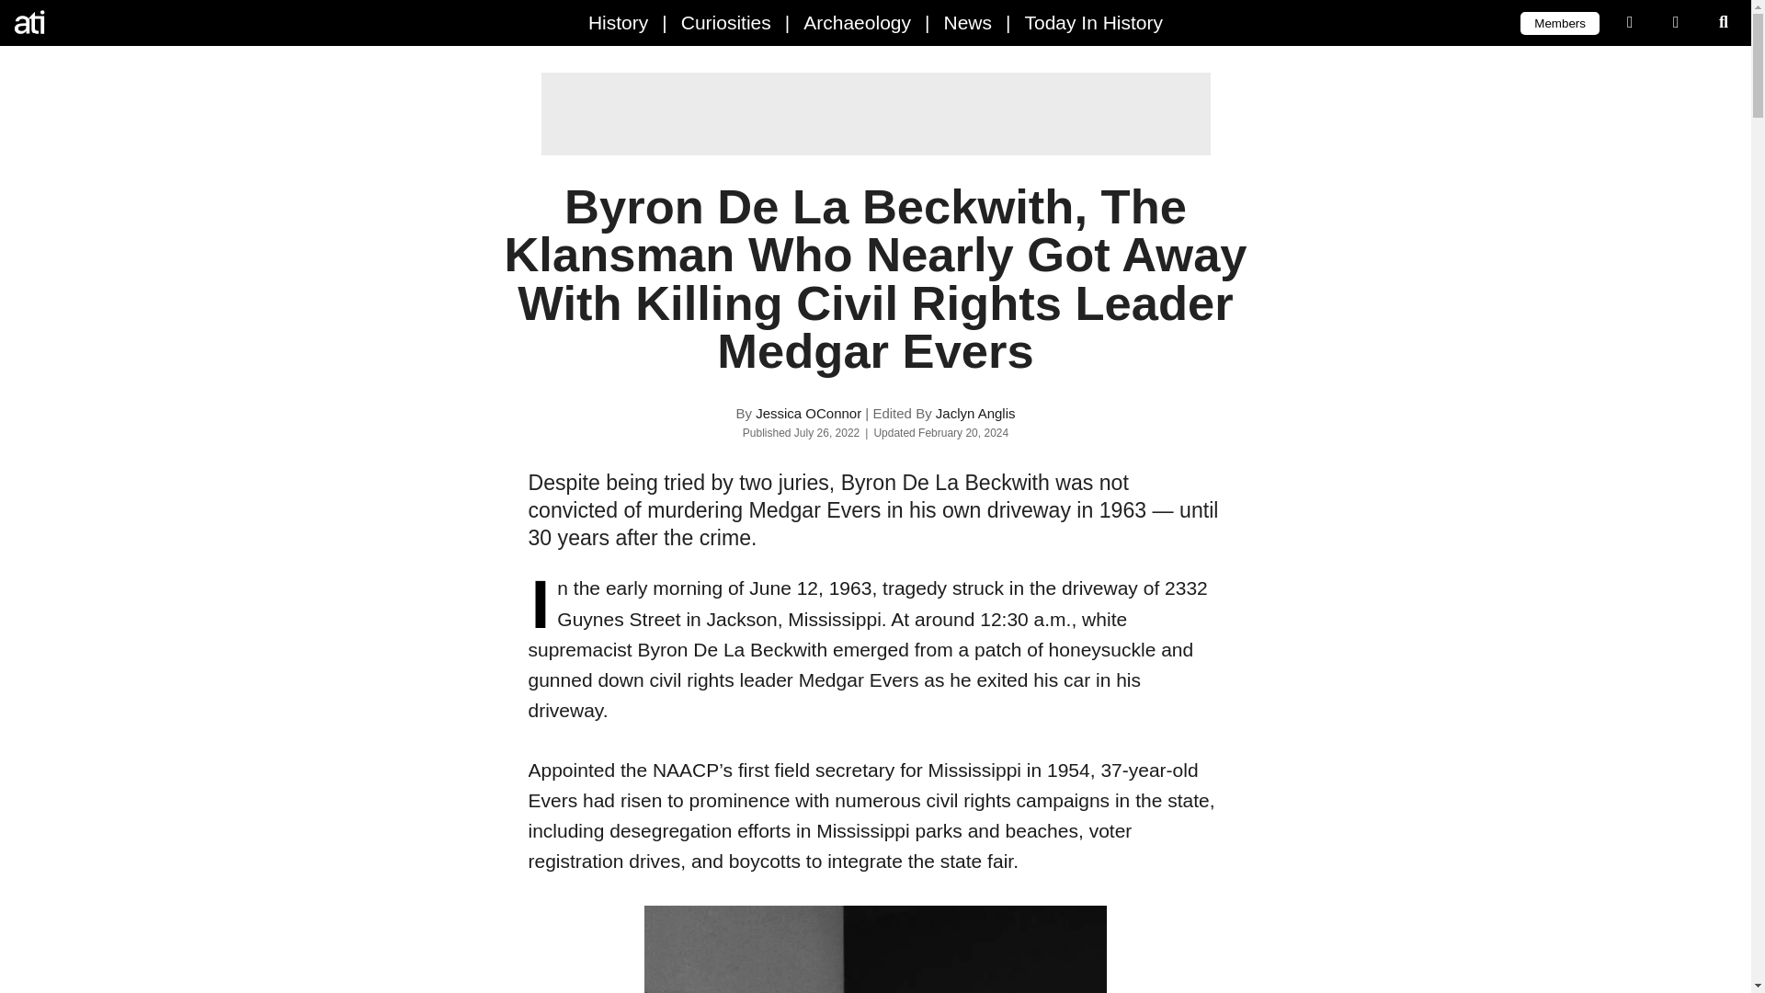  I want to click on Jessica OConnor, so click(807, 412).